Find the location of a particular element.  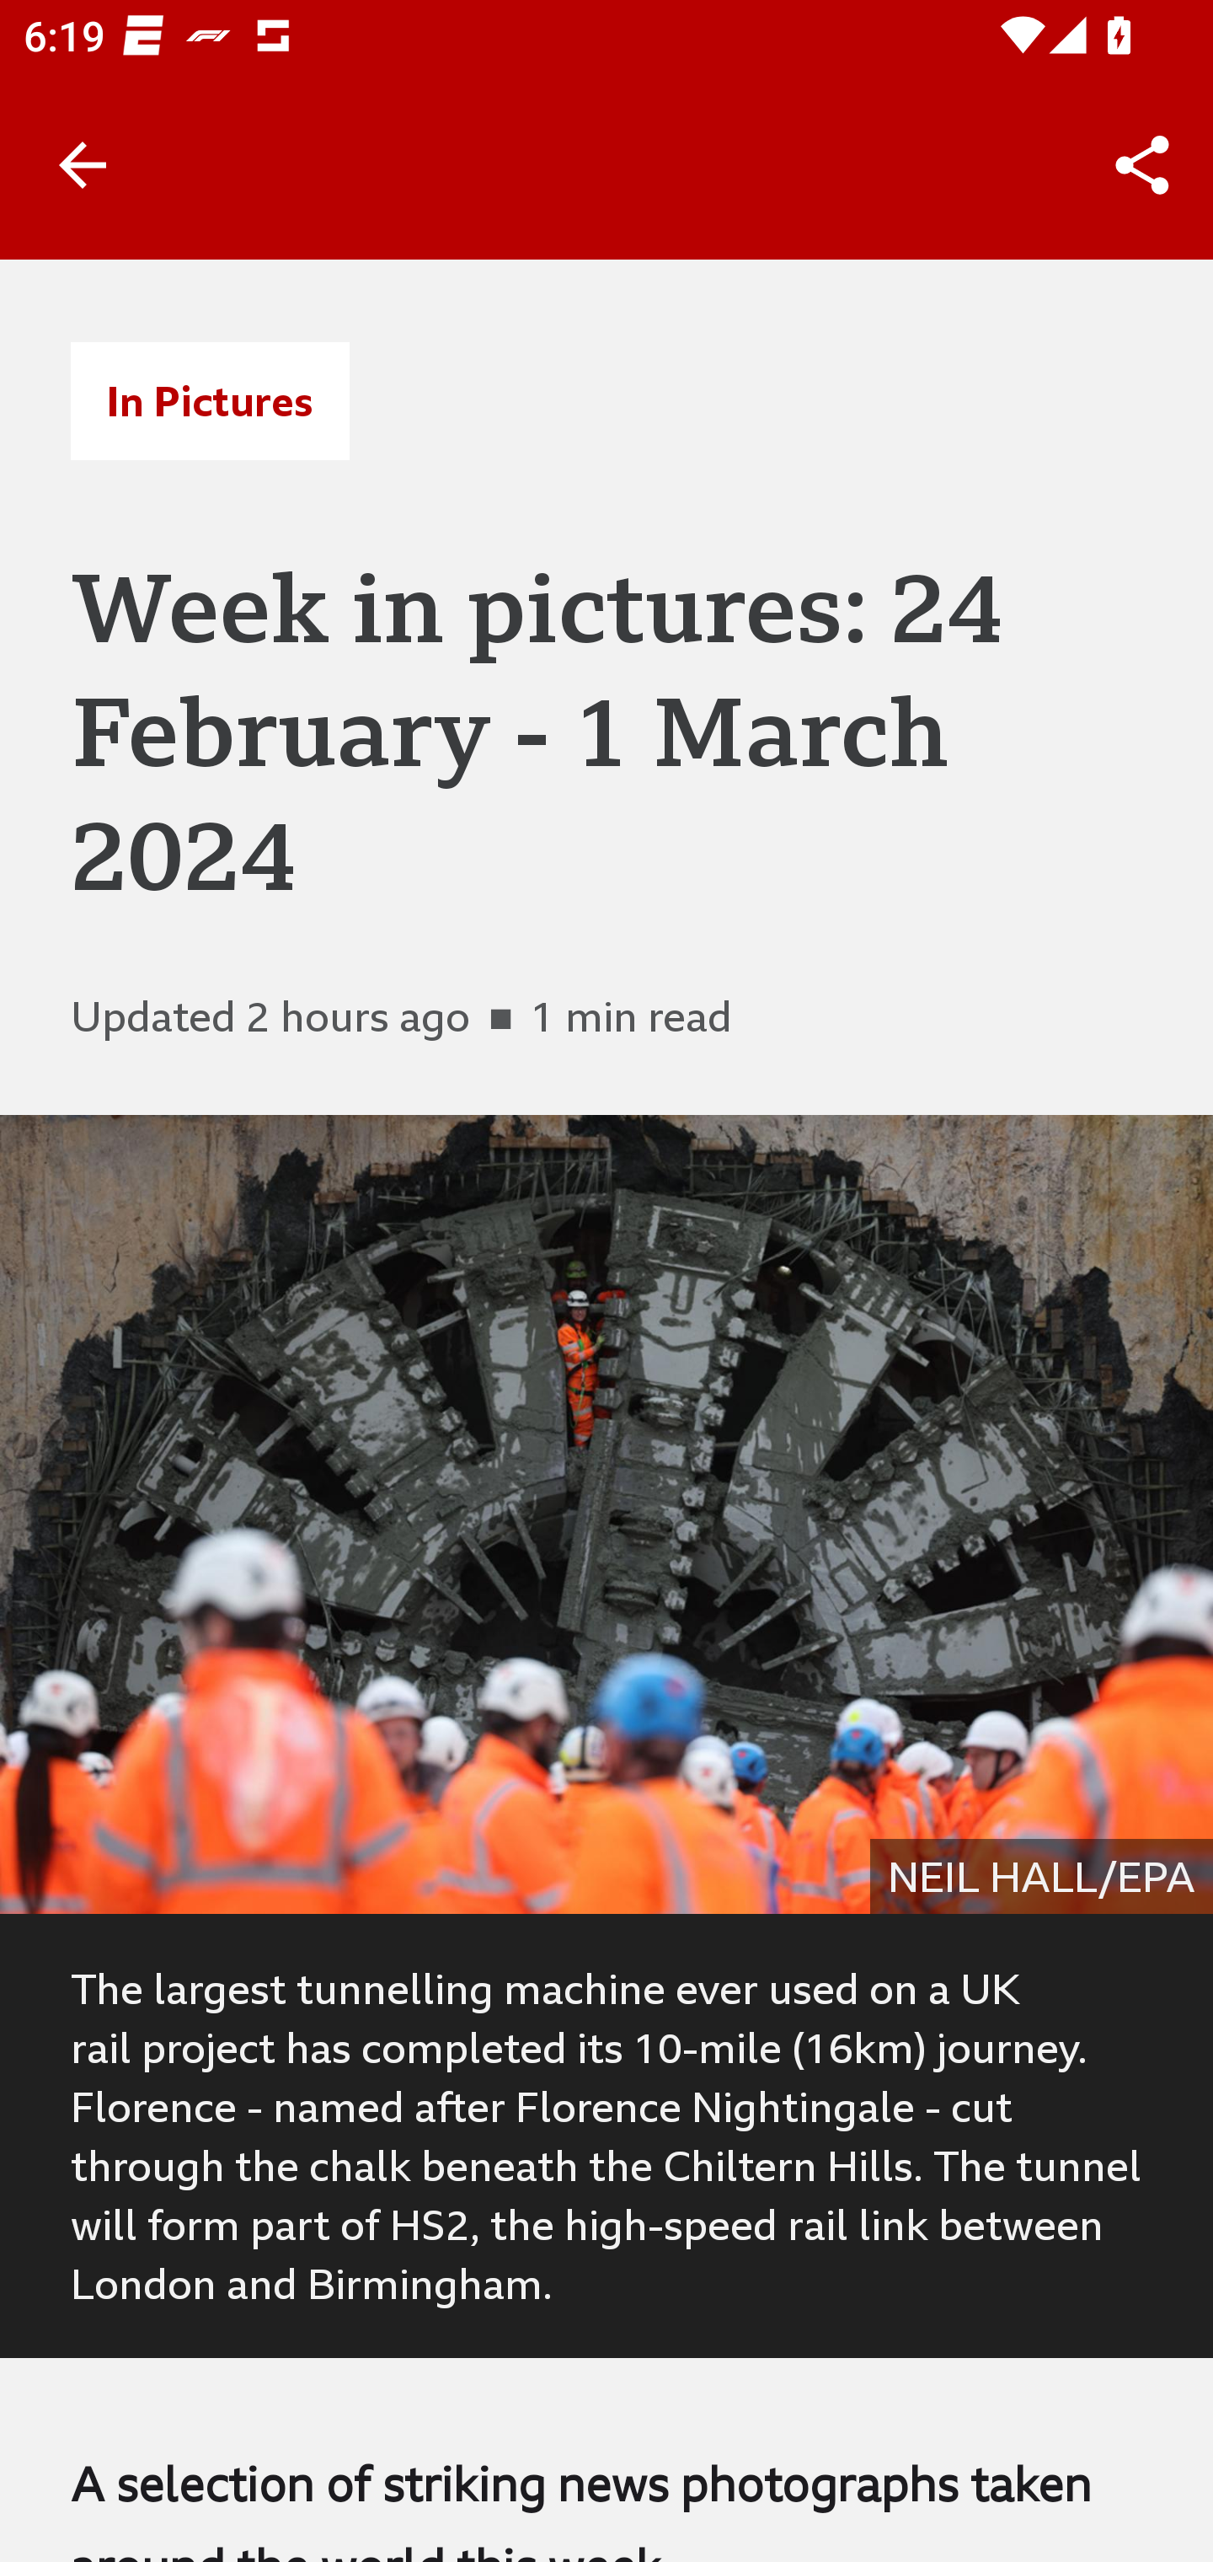

Share is located at coordinates (1142, 165).